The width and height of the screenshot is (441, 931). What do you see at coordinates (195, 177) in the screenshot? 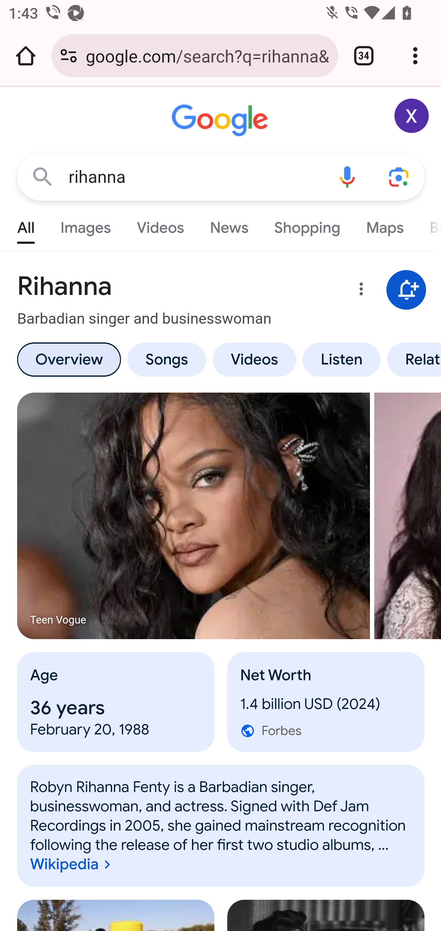
I see `rihanna` at bounding box center [195, 177].